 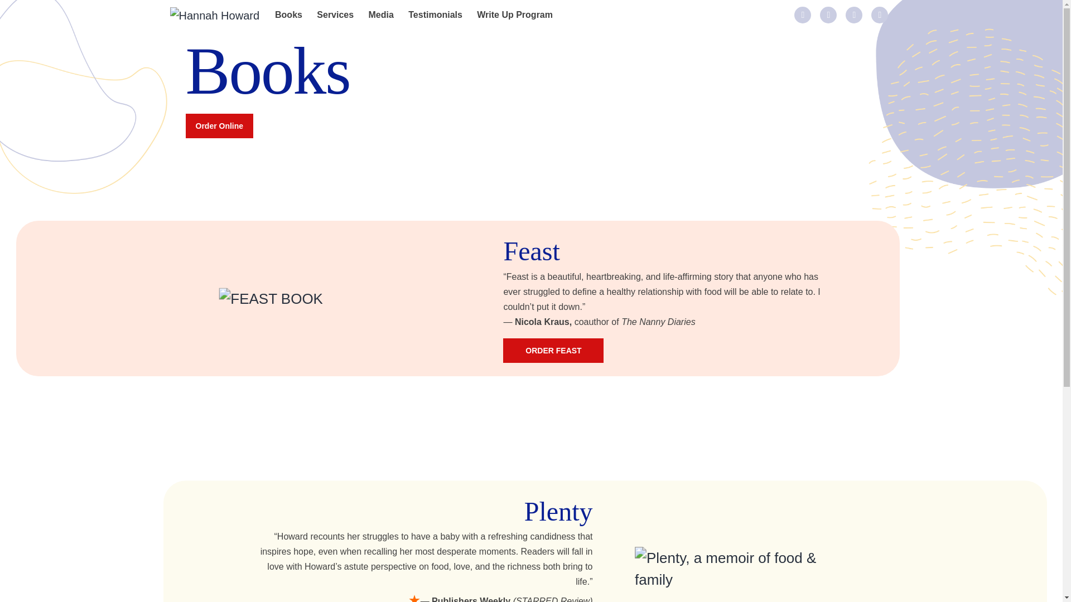 What do you see at coordinates (515, 14) in the screenshot?
I see `Write Up Program` at bounding box center [515, 14].